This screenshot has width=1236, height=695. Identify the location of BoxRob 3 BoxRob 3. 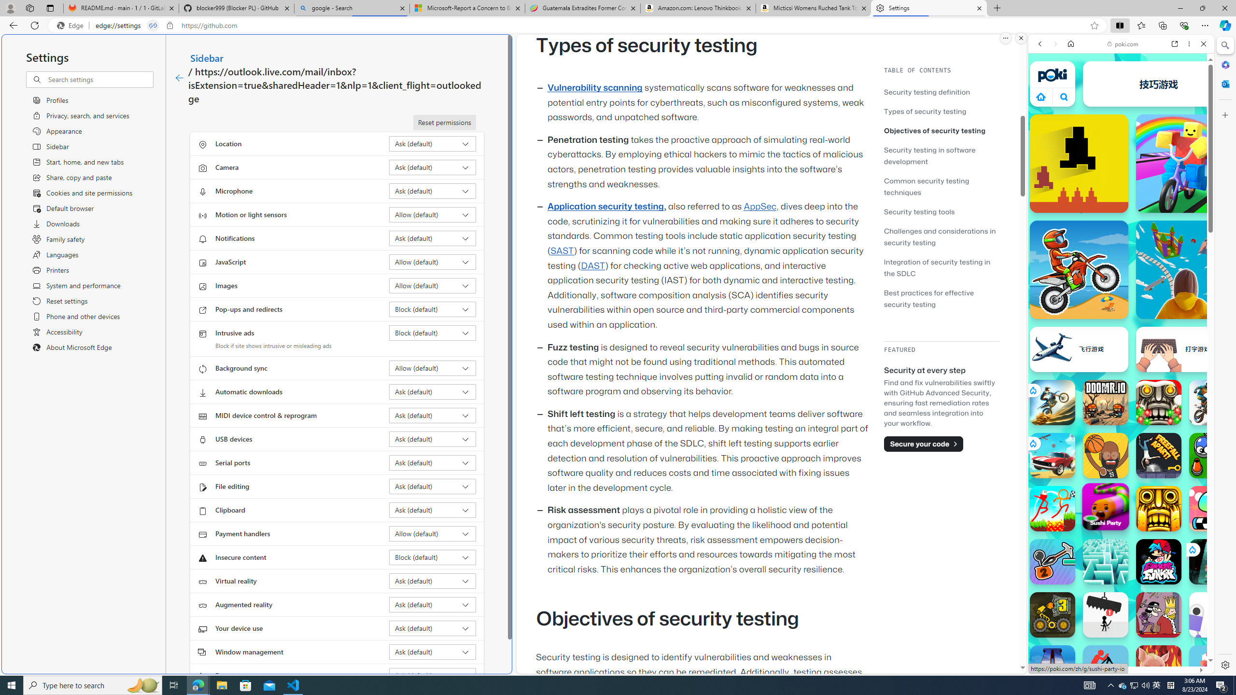
(1053, 614).